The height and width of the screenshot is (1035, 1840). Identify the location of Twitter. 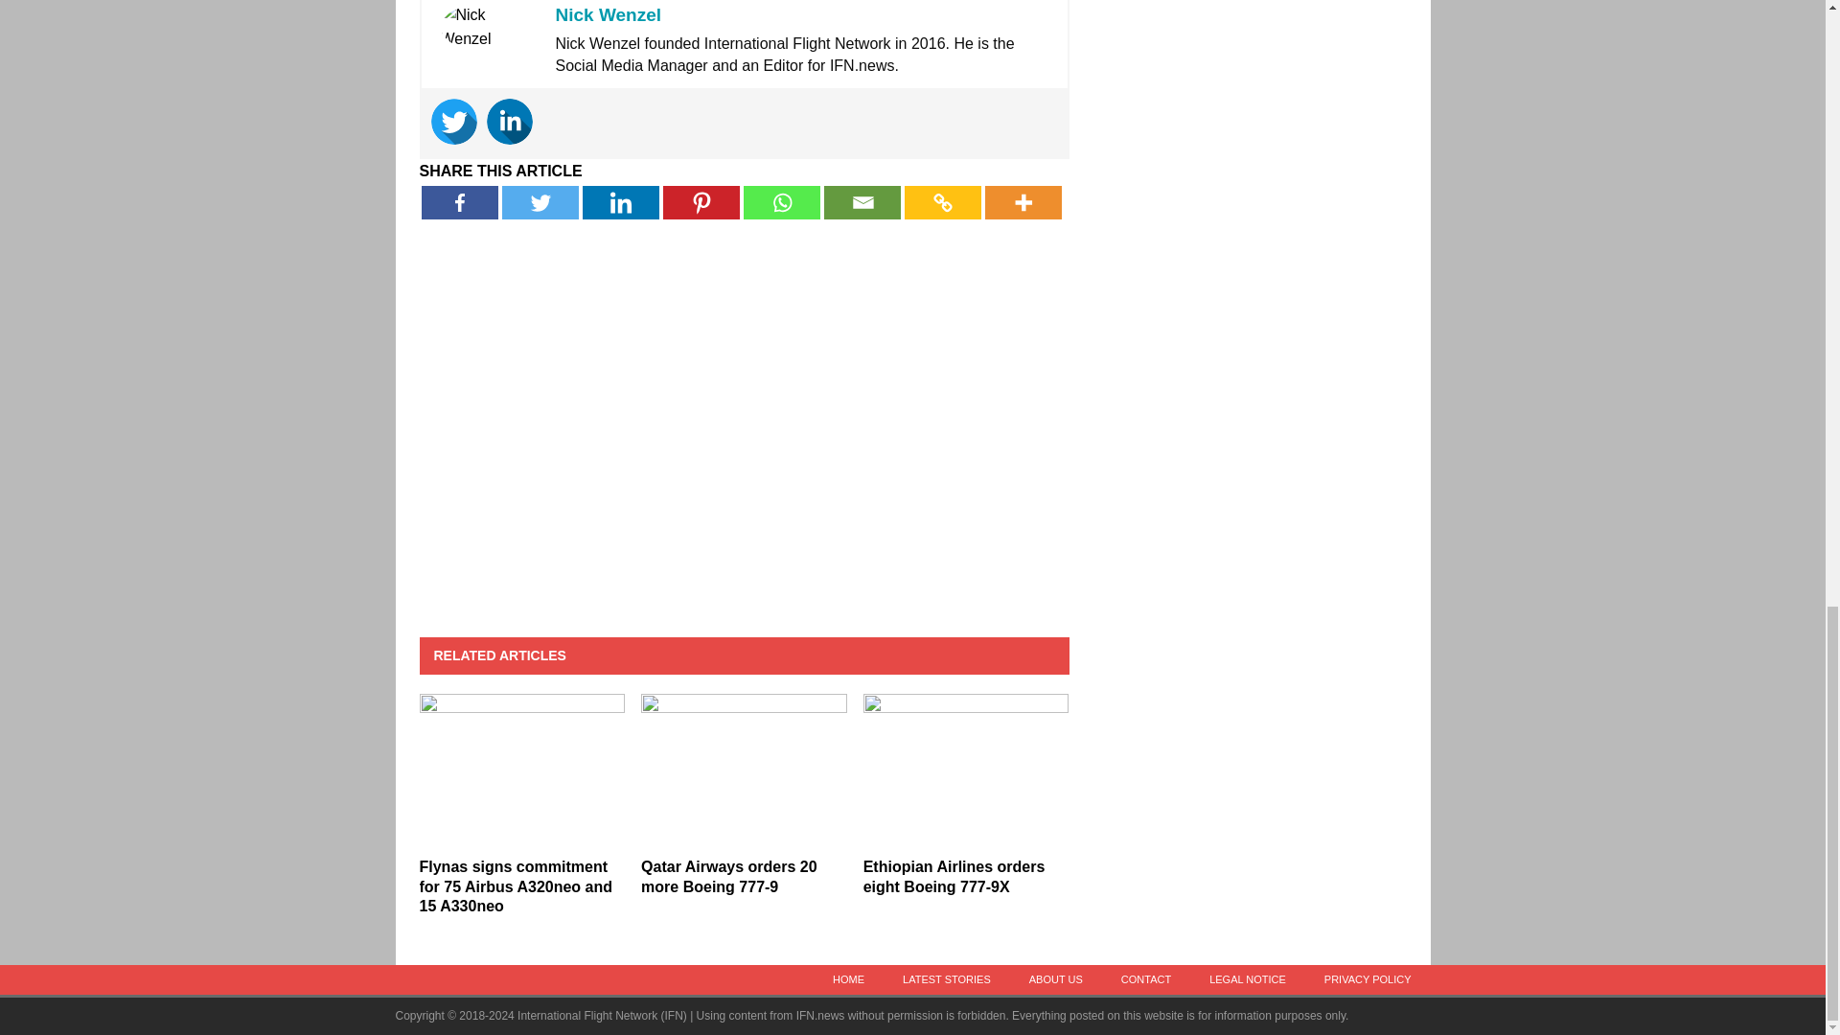
(540, 202).